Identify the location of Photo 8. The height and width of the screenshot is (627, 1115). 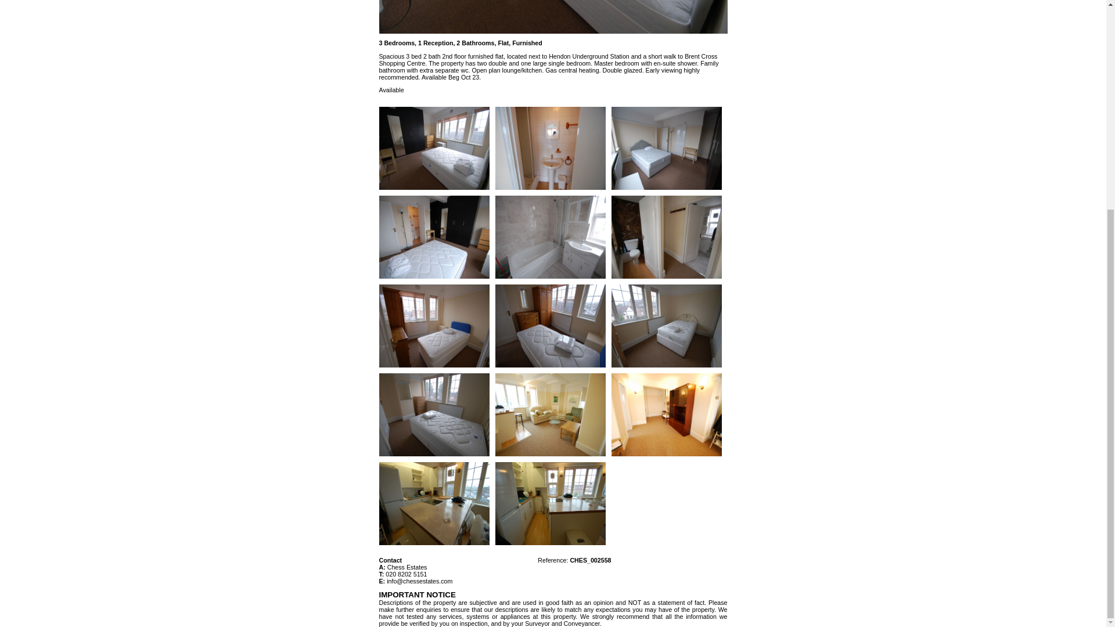
(666, 237).